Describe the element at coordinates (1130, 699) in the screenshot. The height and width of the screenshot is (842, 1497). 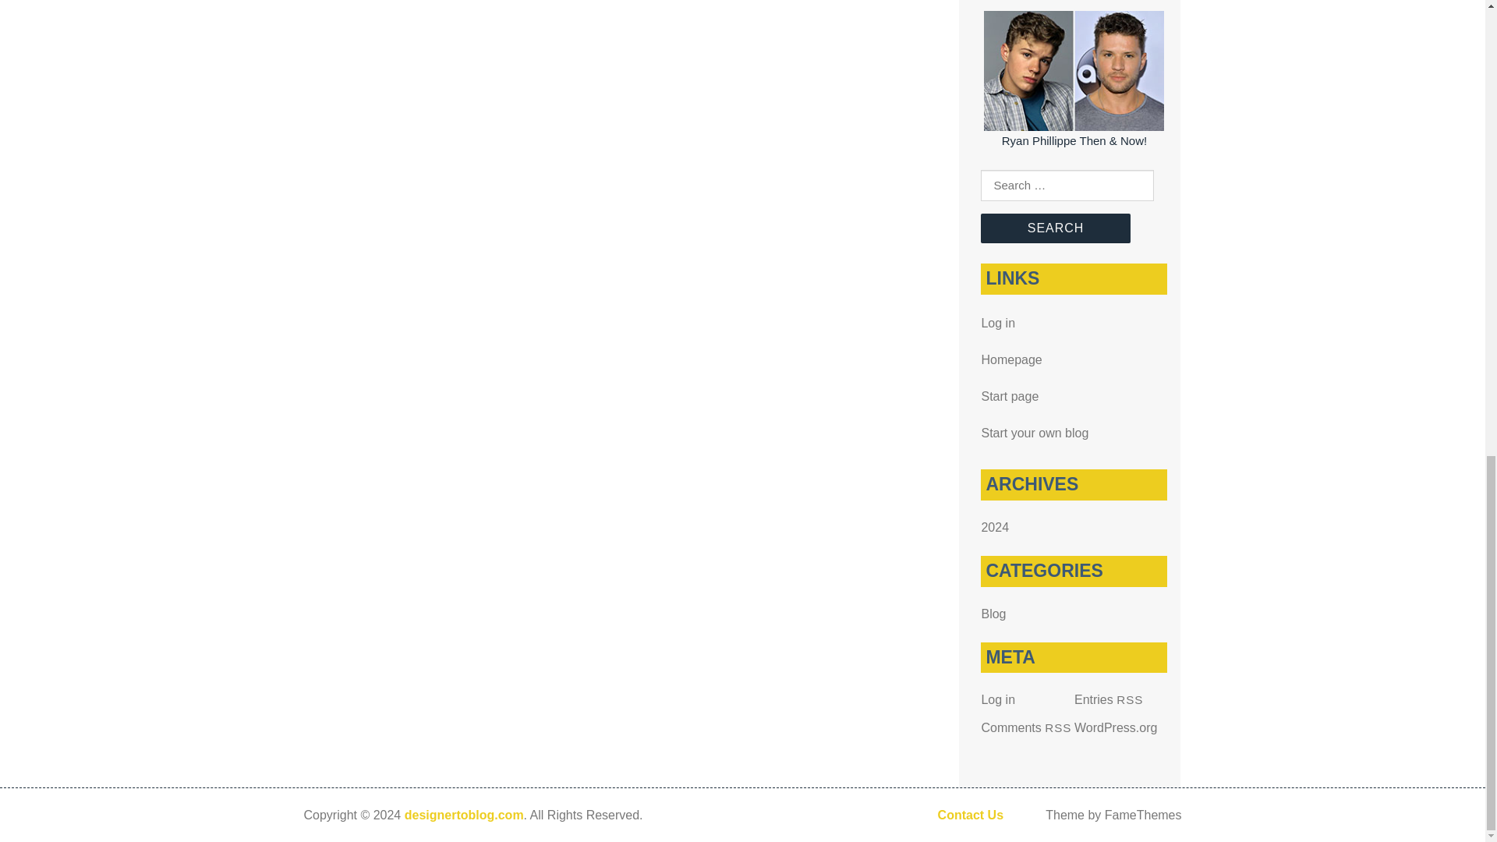
I see `Really Simple Syndication` at that location.